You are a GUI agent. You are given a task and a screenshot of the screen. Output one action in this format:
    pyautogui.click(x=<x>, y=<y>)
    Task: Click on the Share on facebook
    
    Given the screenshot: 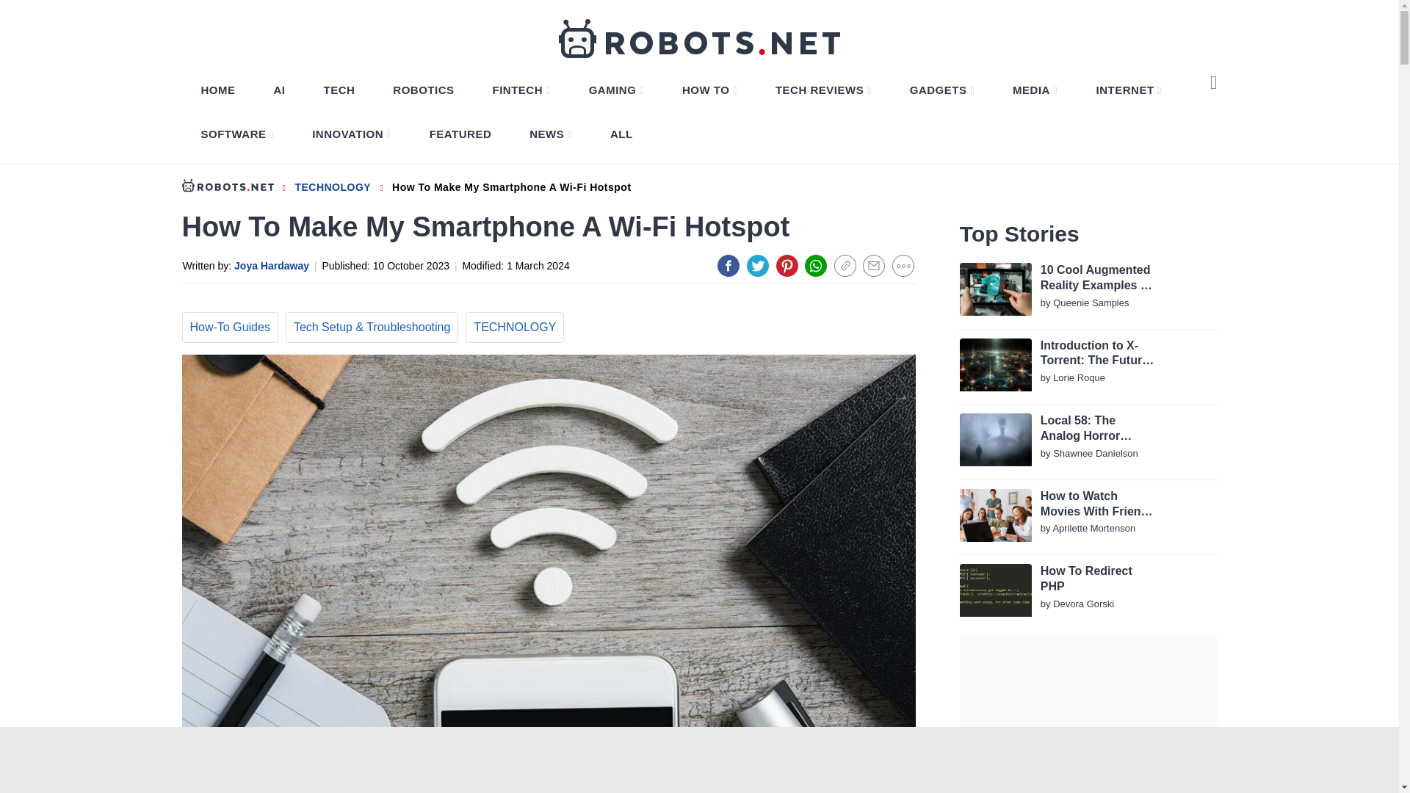 What is the action you would take?
    pyautogui.click(x=728, y=265)
    